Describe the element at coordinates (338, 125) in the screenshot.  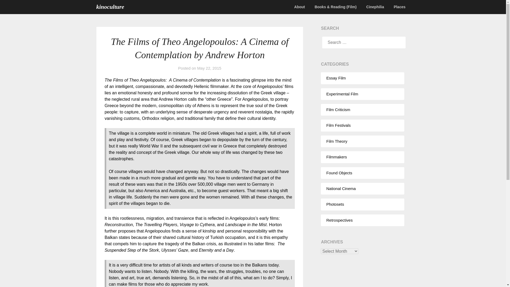
I see `Film Festivals` at that location.